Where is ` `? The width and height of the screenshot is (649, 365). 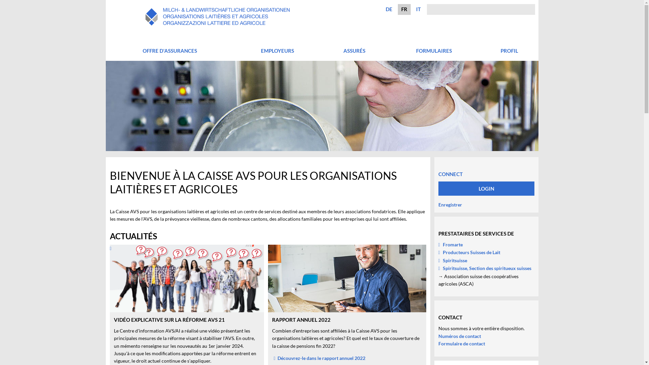   is located at coordinates (187, 278).